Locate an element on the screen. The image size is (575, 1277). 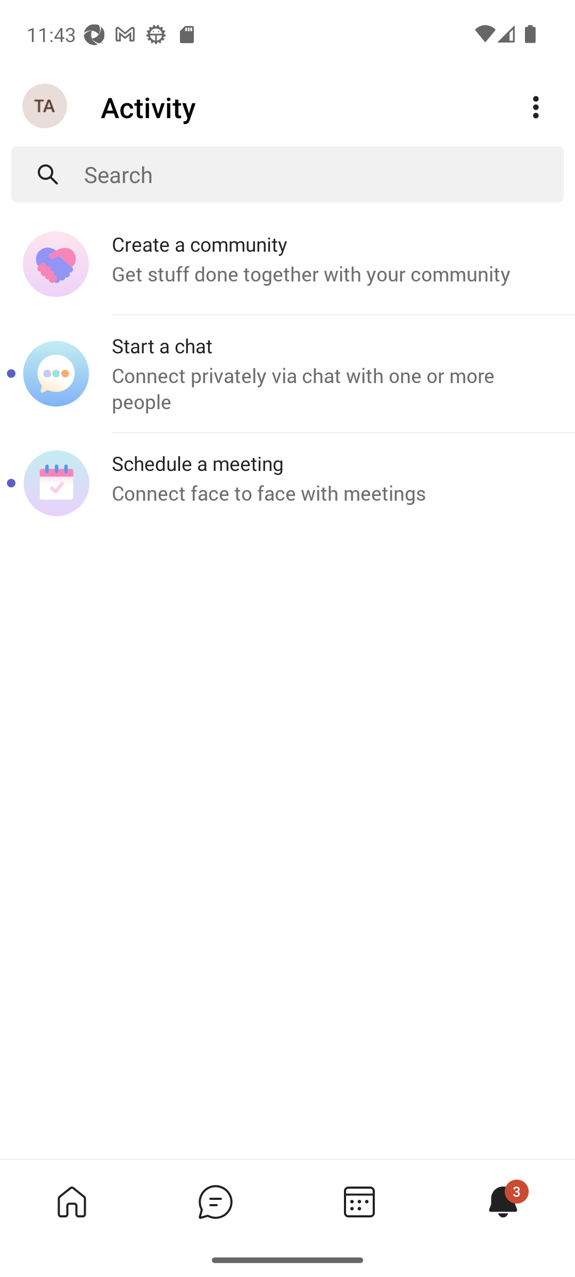
More options is located at coordinates (536, 107).